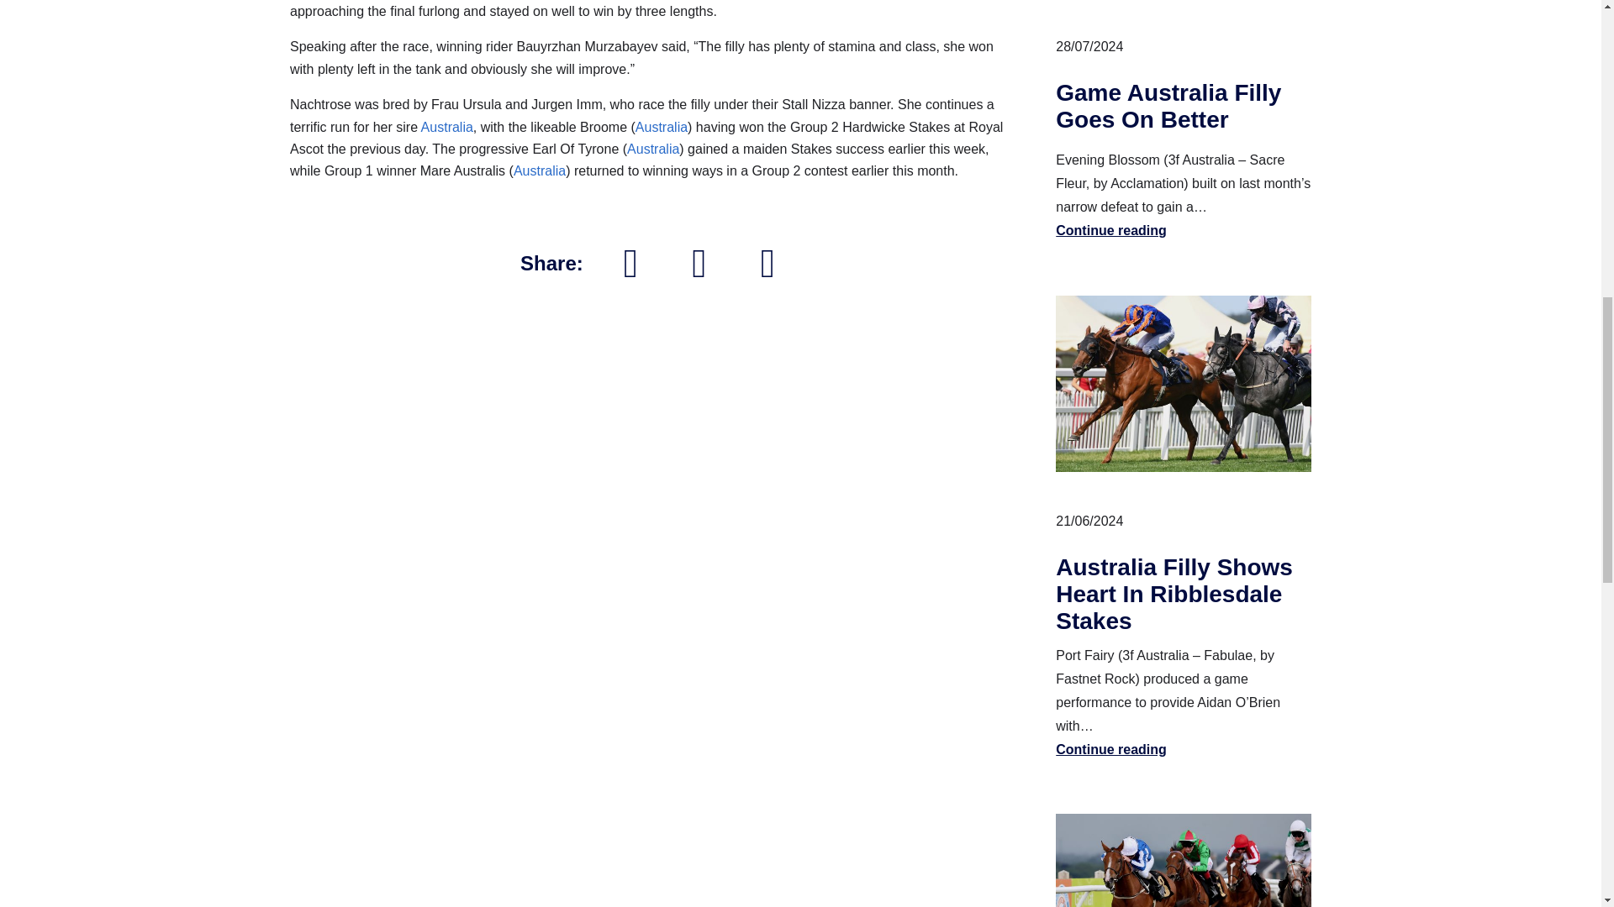 Image resolution: width=1614 pixels, height=907 pixels. What do you see at coordinates (653, 148) in the screenshot?
I see `Australia` at bounding box center [653, 148].